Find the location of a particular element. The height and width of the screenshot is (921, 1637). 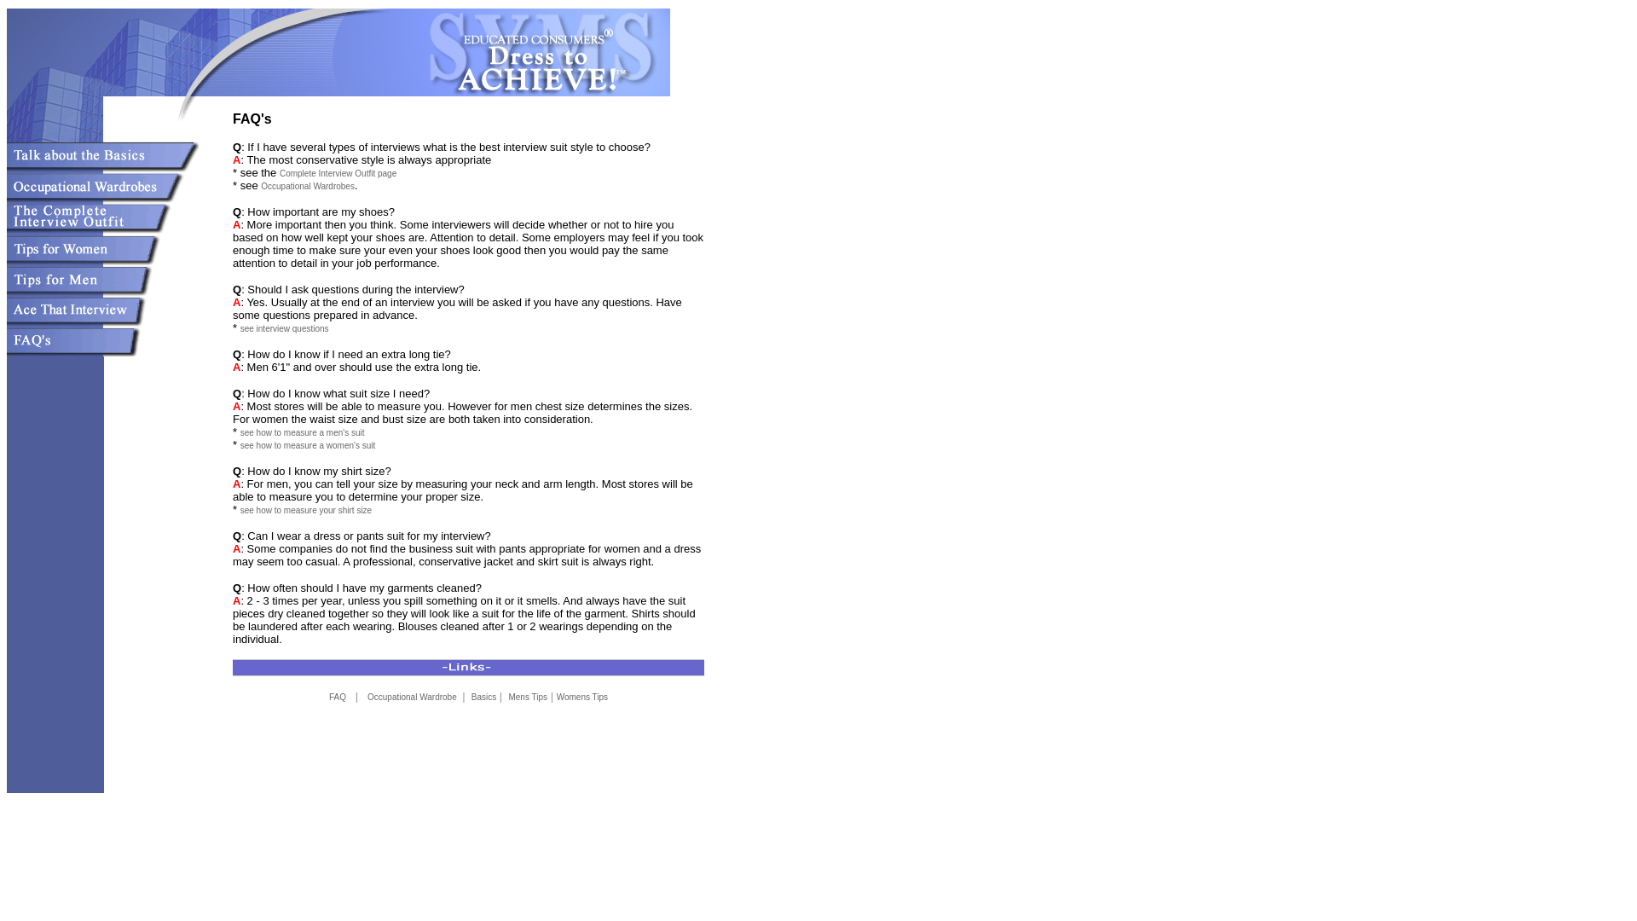

see how to measure a men's suit is located at coordinates (303, 433).